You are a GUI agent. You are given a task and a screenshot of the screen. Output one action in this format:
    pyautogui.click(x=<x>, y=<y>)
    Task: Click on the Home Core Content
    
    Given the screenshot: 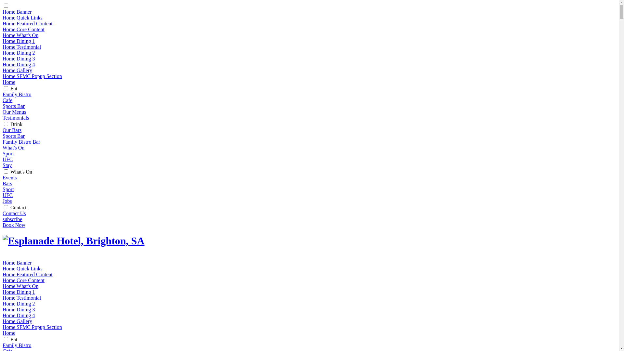 What is the action you would take?
    pyautogui.click(x=23, y=29)
    